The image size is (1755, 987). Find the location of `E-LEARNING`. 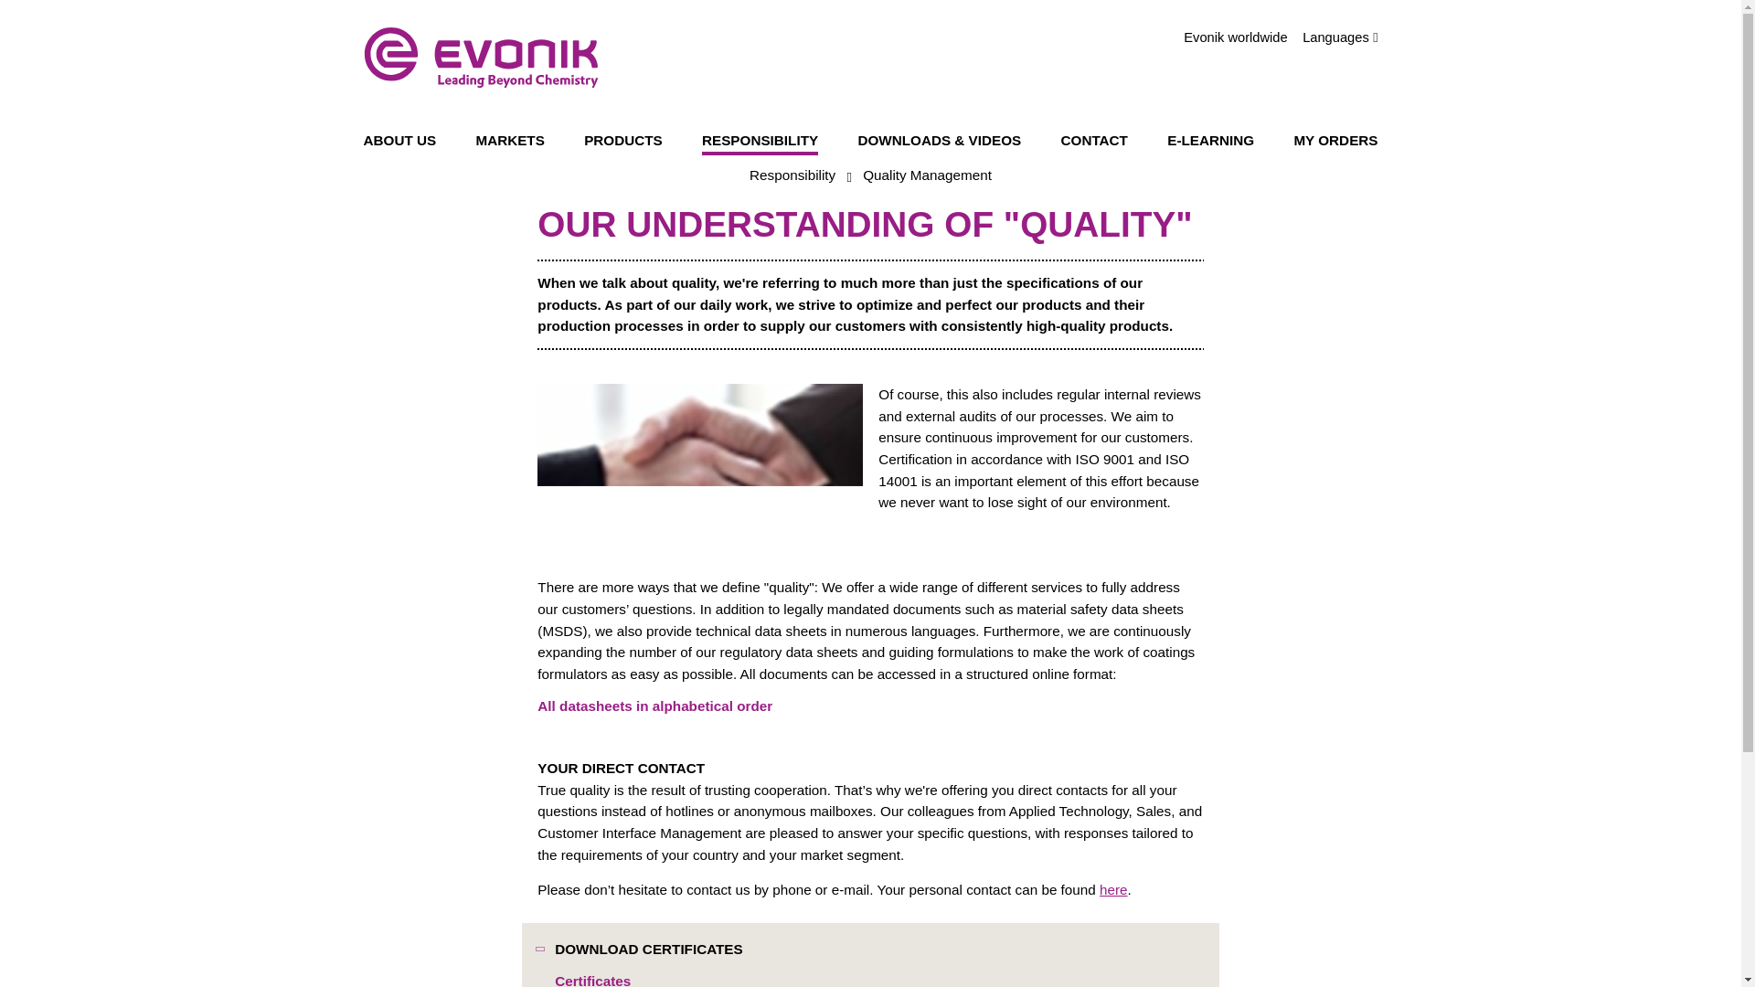

E-LEARNING is located at coordinates (1210, 143).